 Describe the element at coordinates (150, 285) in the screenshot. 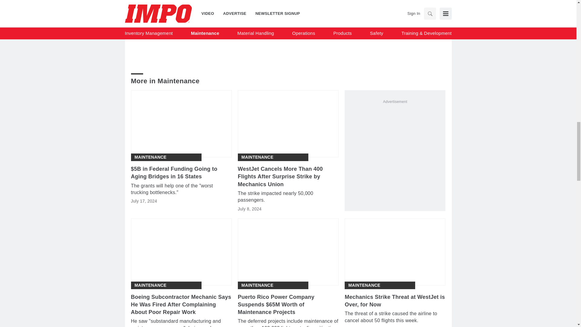

I see `Maintenance` at that location.